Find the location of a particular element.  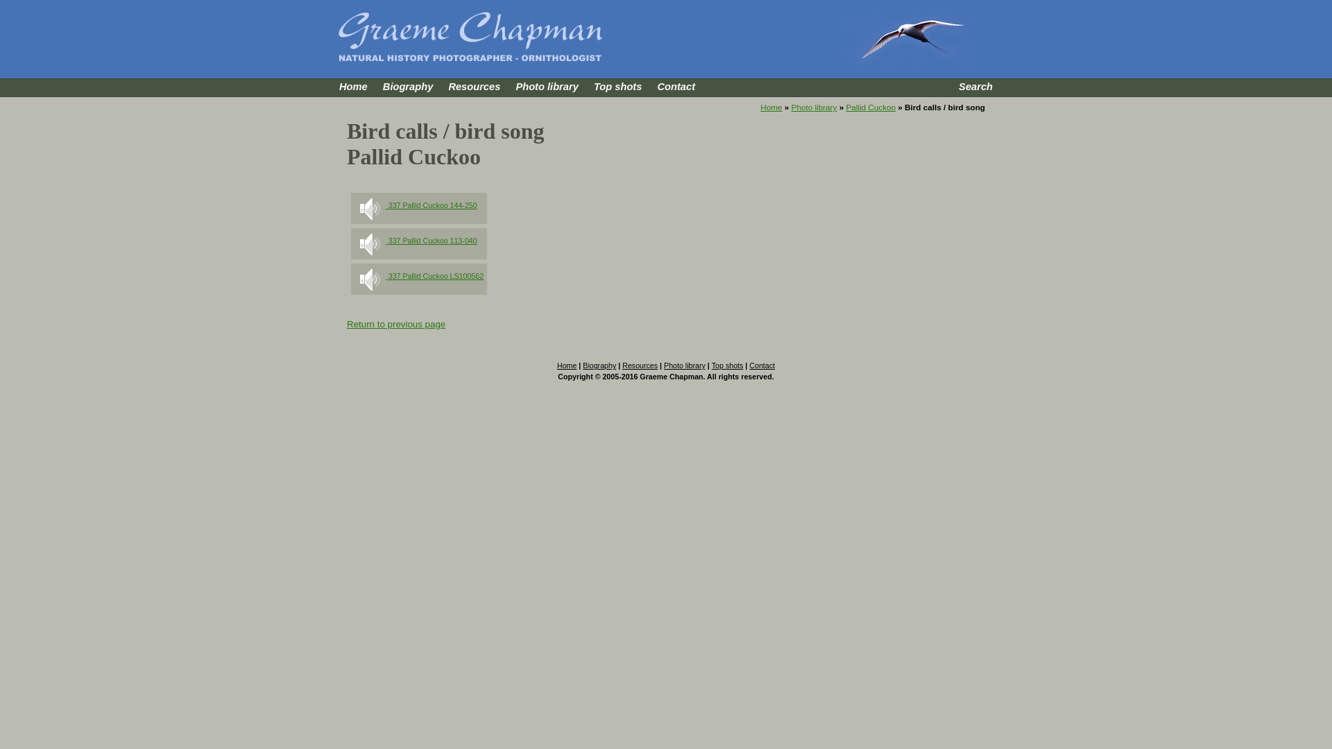

Pallid Cuckoo is located at coordinates (871, 107).